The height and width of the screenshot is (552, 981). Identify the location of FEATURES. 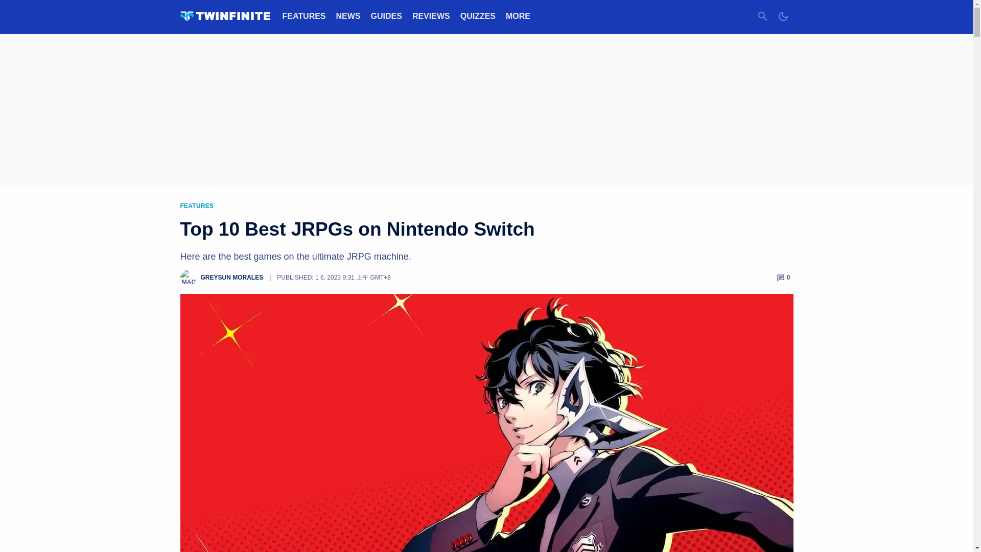
(303, 15).